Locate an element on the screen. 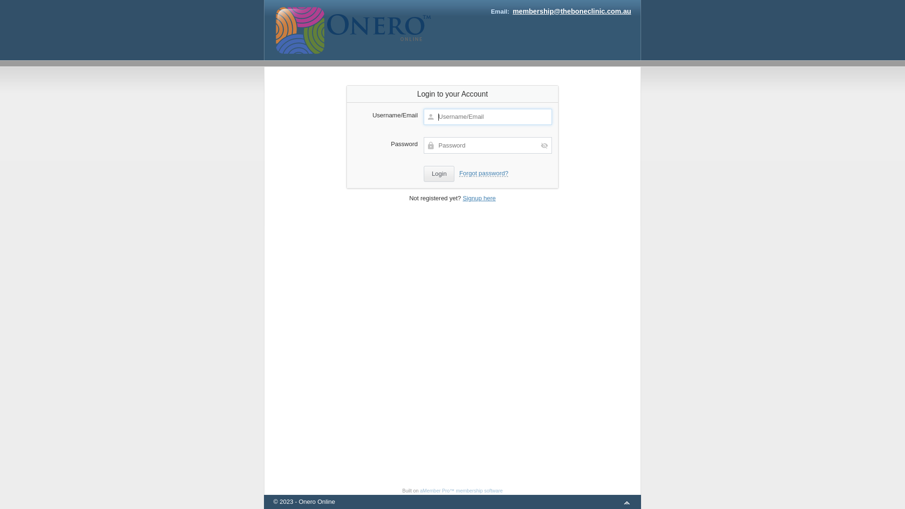  Forgot password? is located at coordinates (484, 173).